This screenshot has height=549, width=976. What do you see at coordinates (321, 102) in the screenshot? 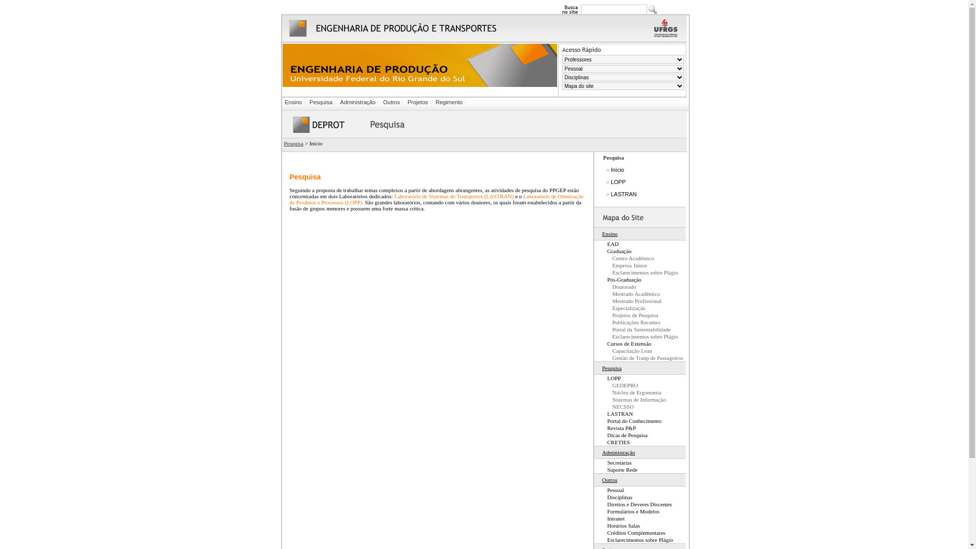
I see `Pesquisa` at bounding box center [321, 102].